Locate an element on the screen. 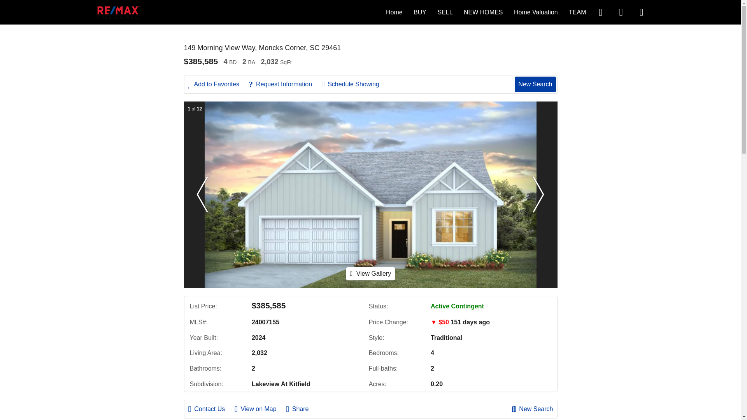 This screenshot has width=747, height=420. Add to Favorites is located at coordinates (217, 84).